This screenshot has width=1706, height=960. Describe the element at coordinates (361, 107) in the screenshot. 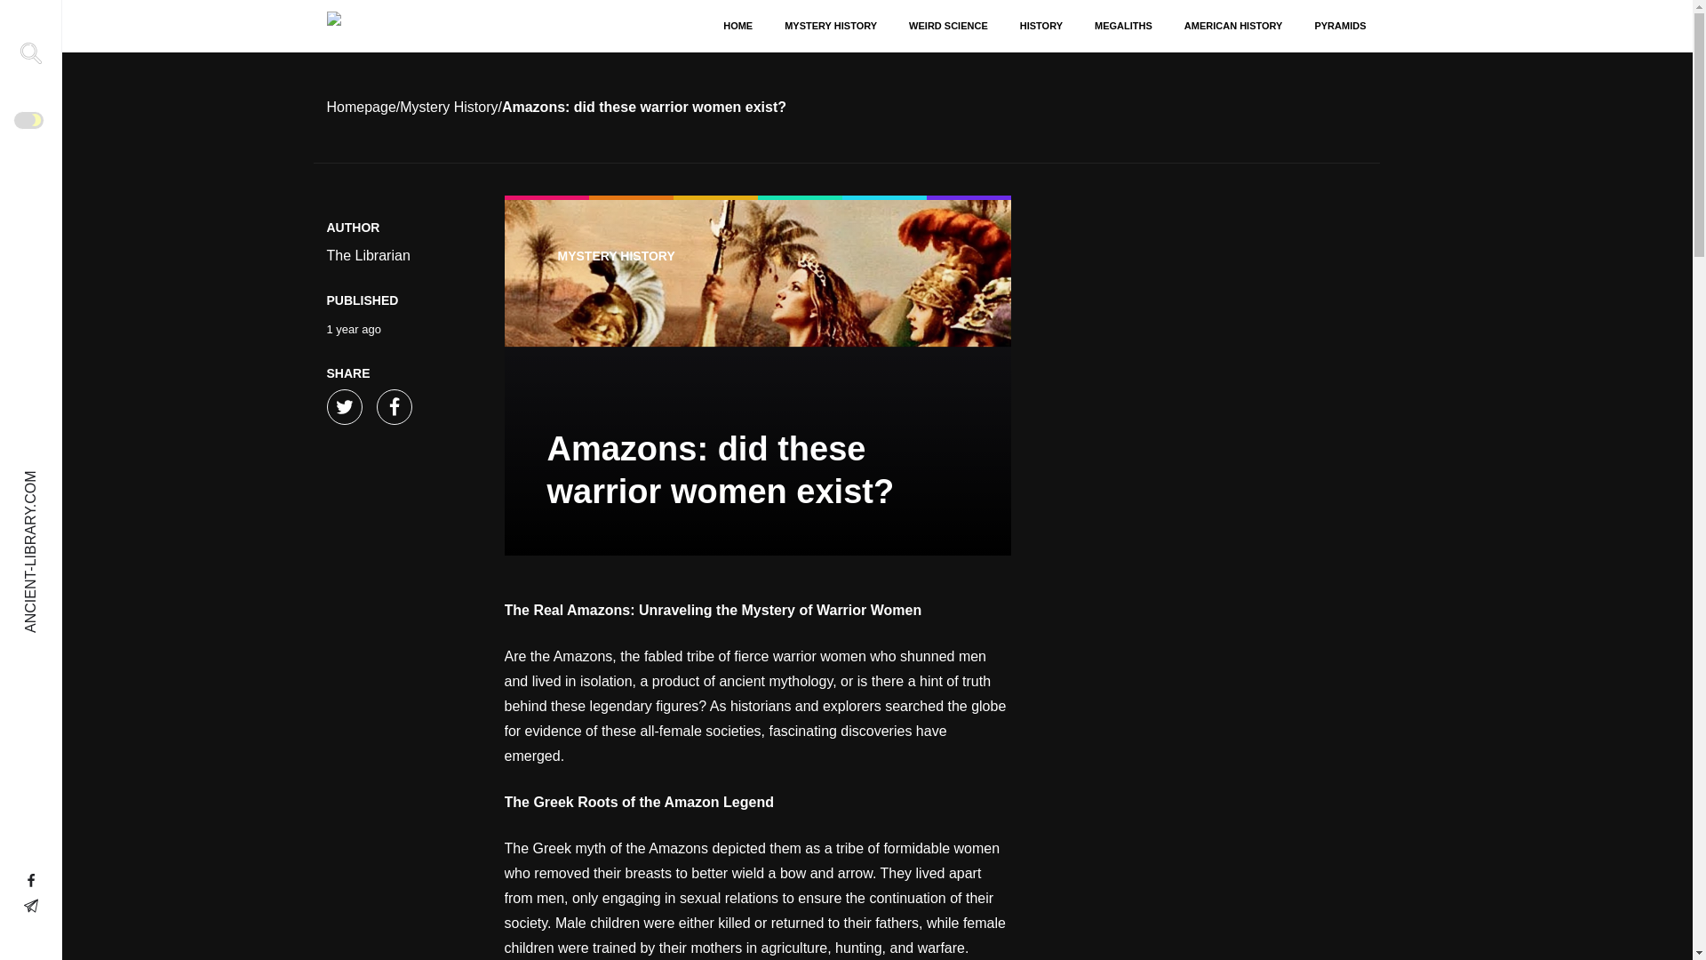

I see `Homepage` at that location.